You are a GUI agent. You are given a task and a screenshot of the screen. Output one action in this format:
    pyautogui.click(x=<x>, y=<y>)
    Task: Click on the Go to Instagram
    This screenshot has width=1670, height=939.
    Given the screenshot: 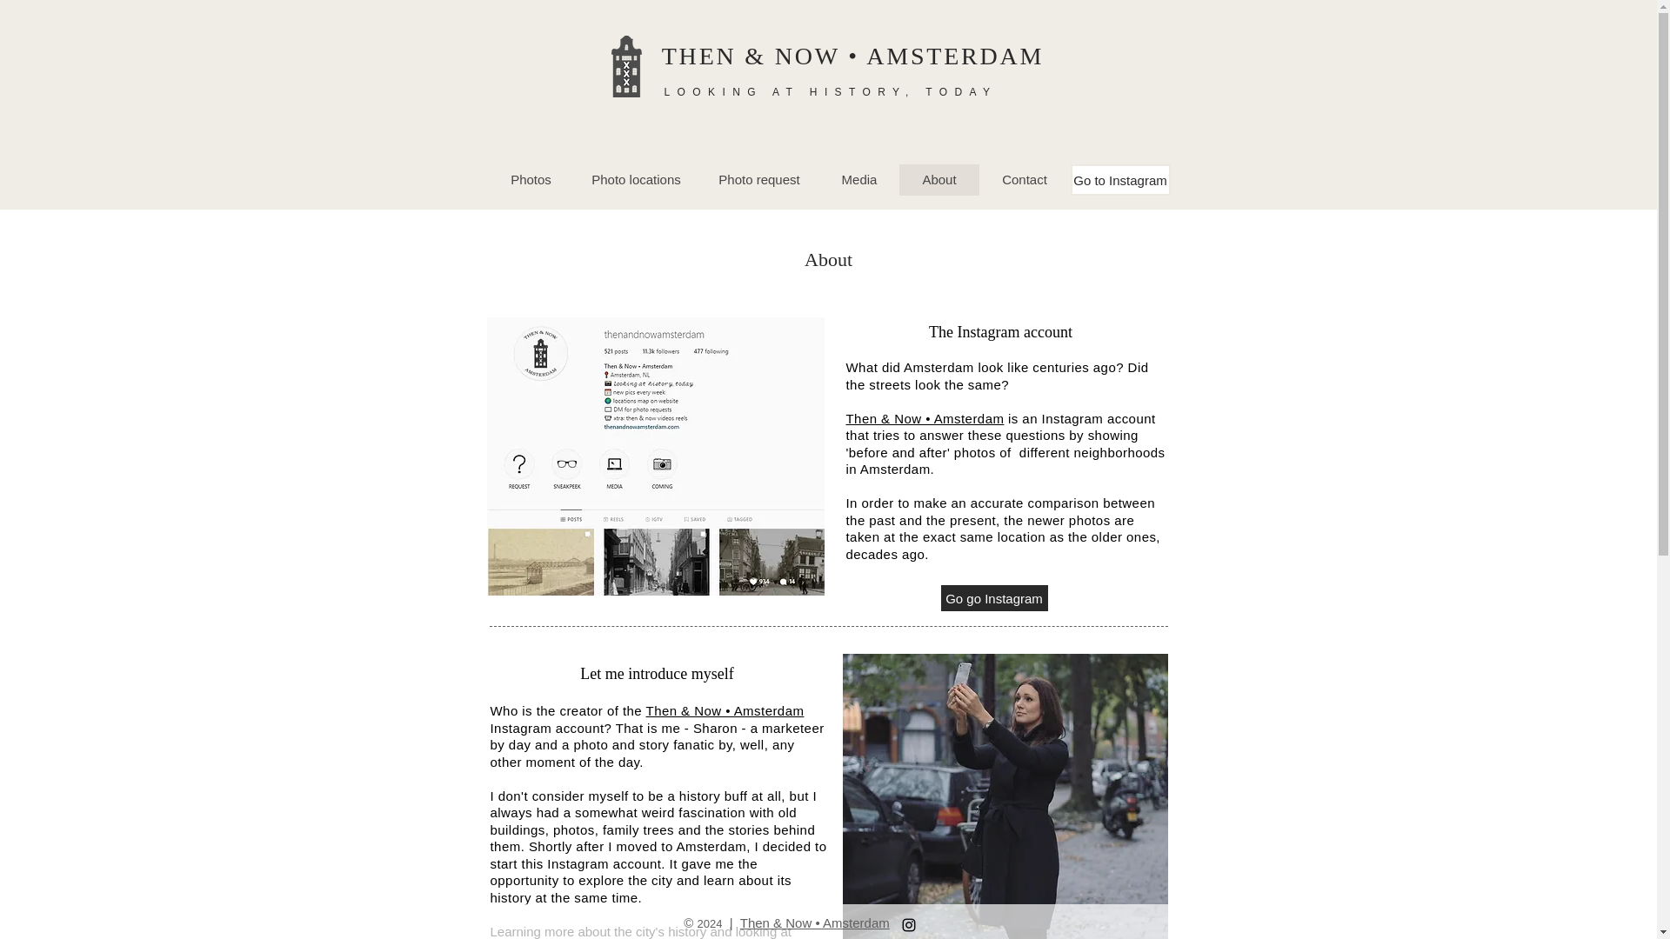 What is the action you would take?
    pyautogui.click(x=1120, y=179)
    